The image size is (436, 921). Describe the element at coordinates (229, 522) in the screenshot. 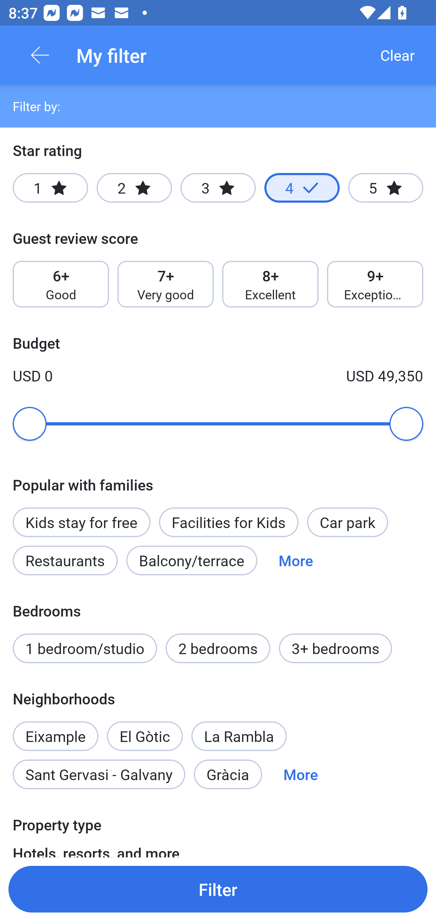

I see `Facilities for Kids` at that location.